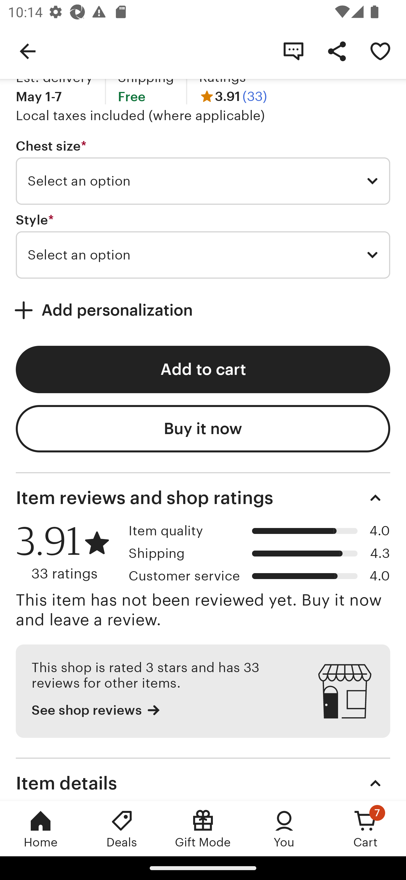 The height and width of the screenshot is (880, 406). I want to click on Style * Required Select an option, so click(203, 246).